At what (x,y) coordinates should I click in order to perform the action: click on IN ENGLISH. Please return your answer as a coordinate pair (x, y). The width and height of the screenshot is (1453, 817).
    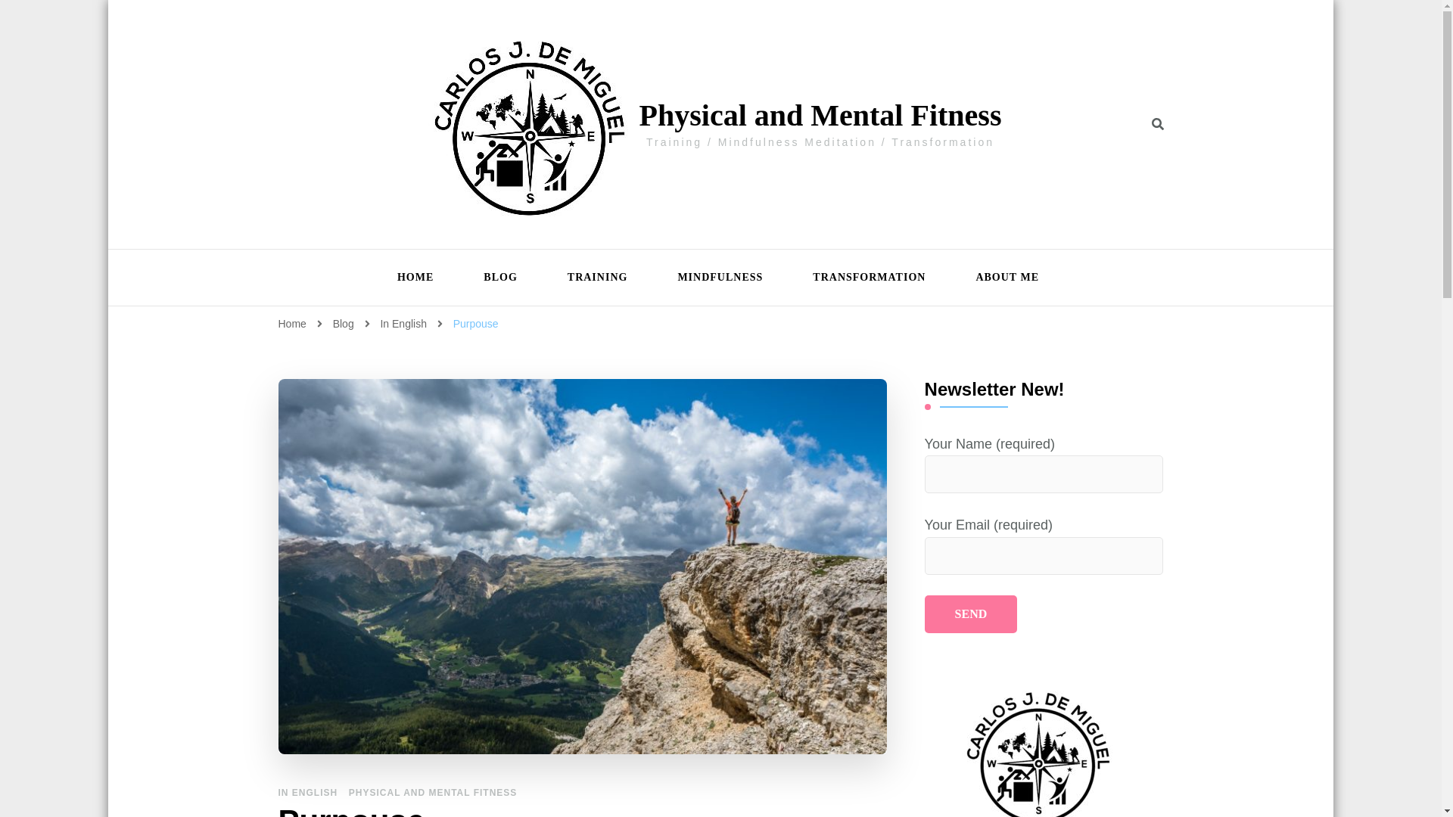
    Looking at the image, I should click on (309, 793).